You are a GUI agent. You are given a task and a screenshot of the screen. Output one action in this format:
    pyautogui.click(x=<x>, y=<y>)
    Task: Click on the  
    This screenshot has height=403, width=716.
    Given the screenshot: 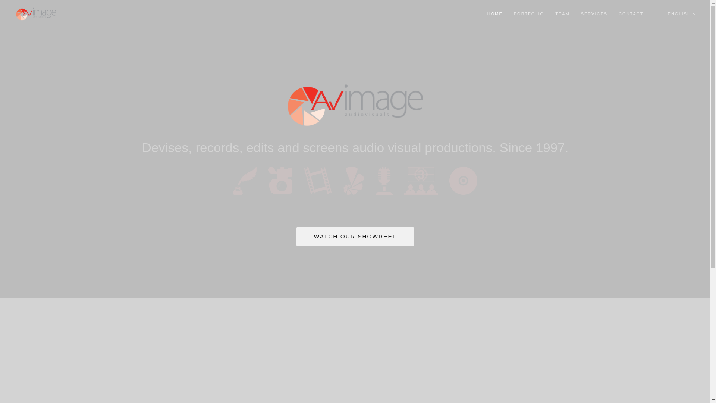 What is the action you would take?
    pyautogui.click(x=656, y=14)
    